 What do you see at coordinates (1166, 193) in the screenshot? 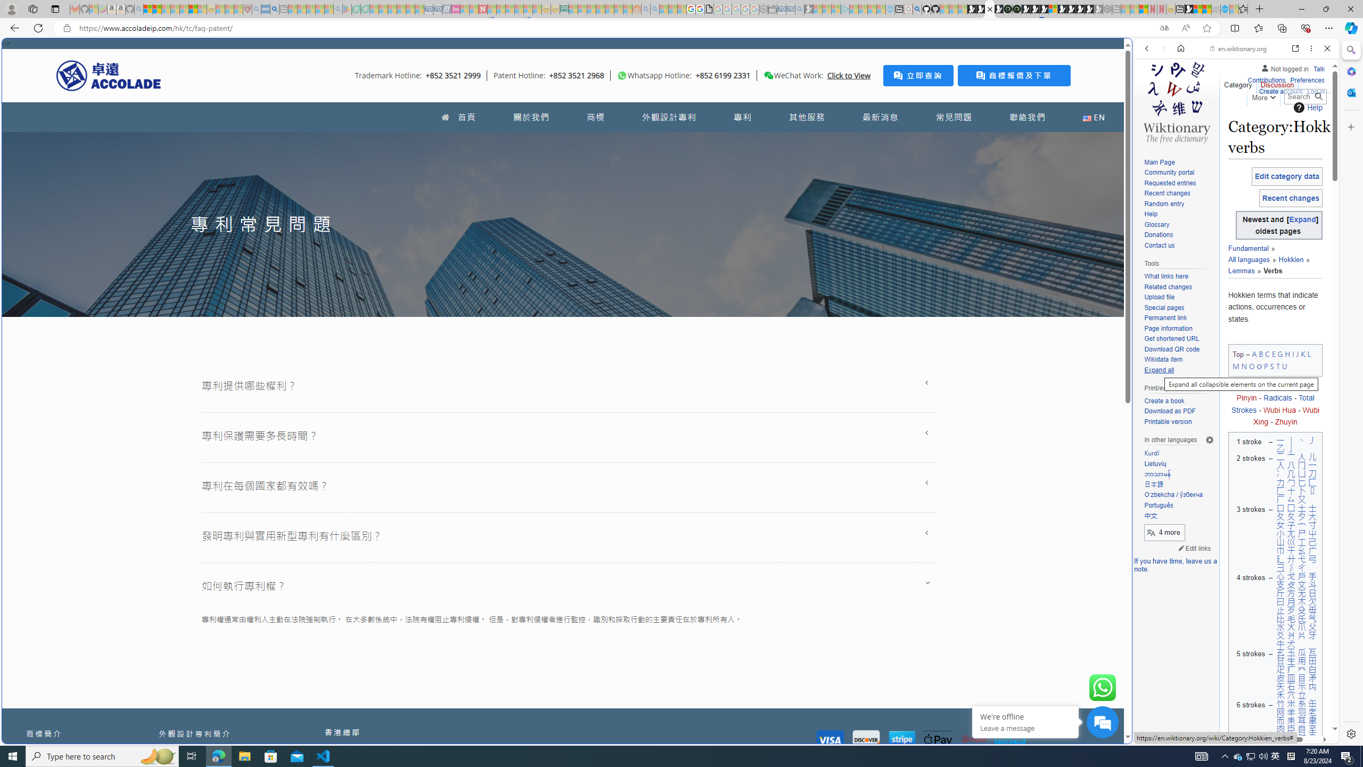
I see `Recent changes` at bounding box center [1166, 193].